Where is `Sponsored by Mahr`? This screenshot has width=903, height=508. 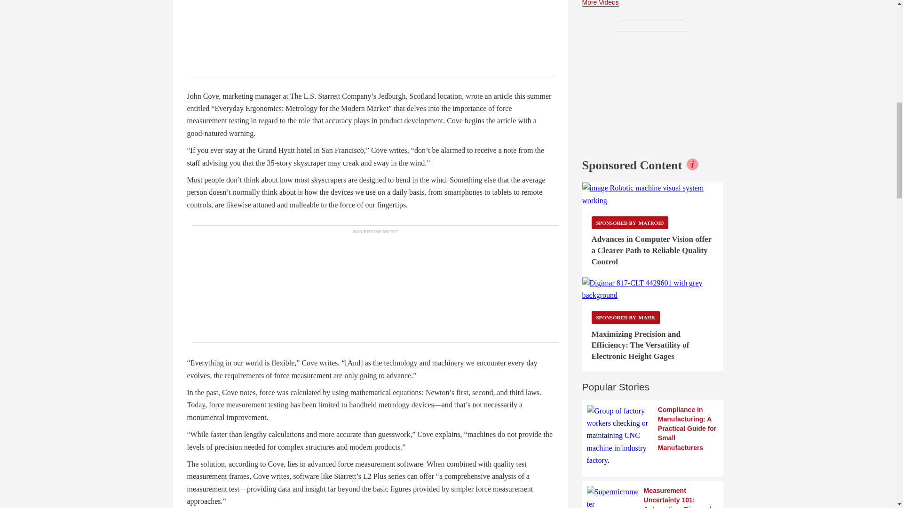 Sponsored by Mahr is located at coordinates (626, 317).